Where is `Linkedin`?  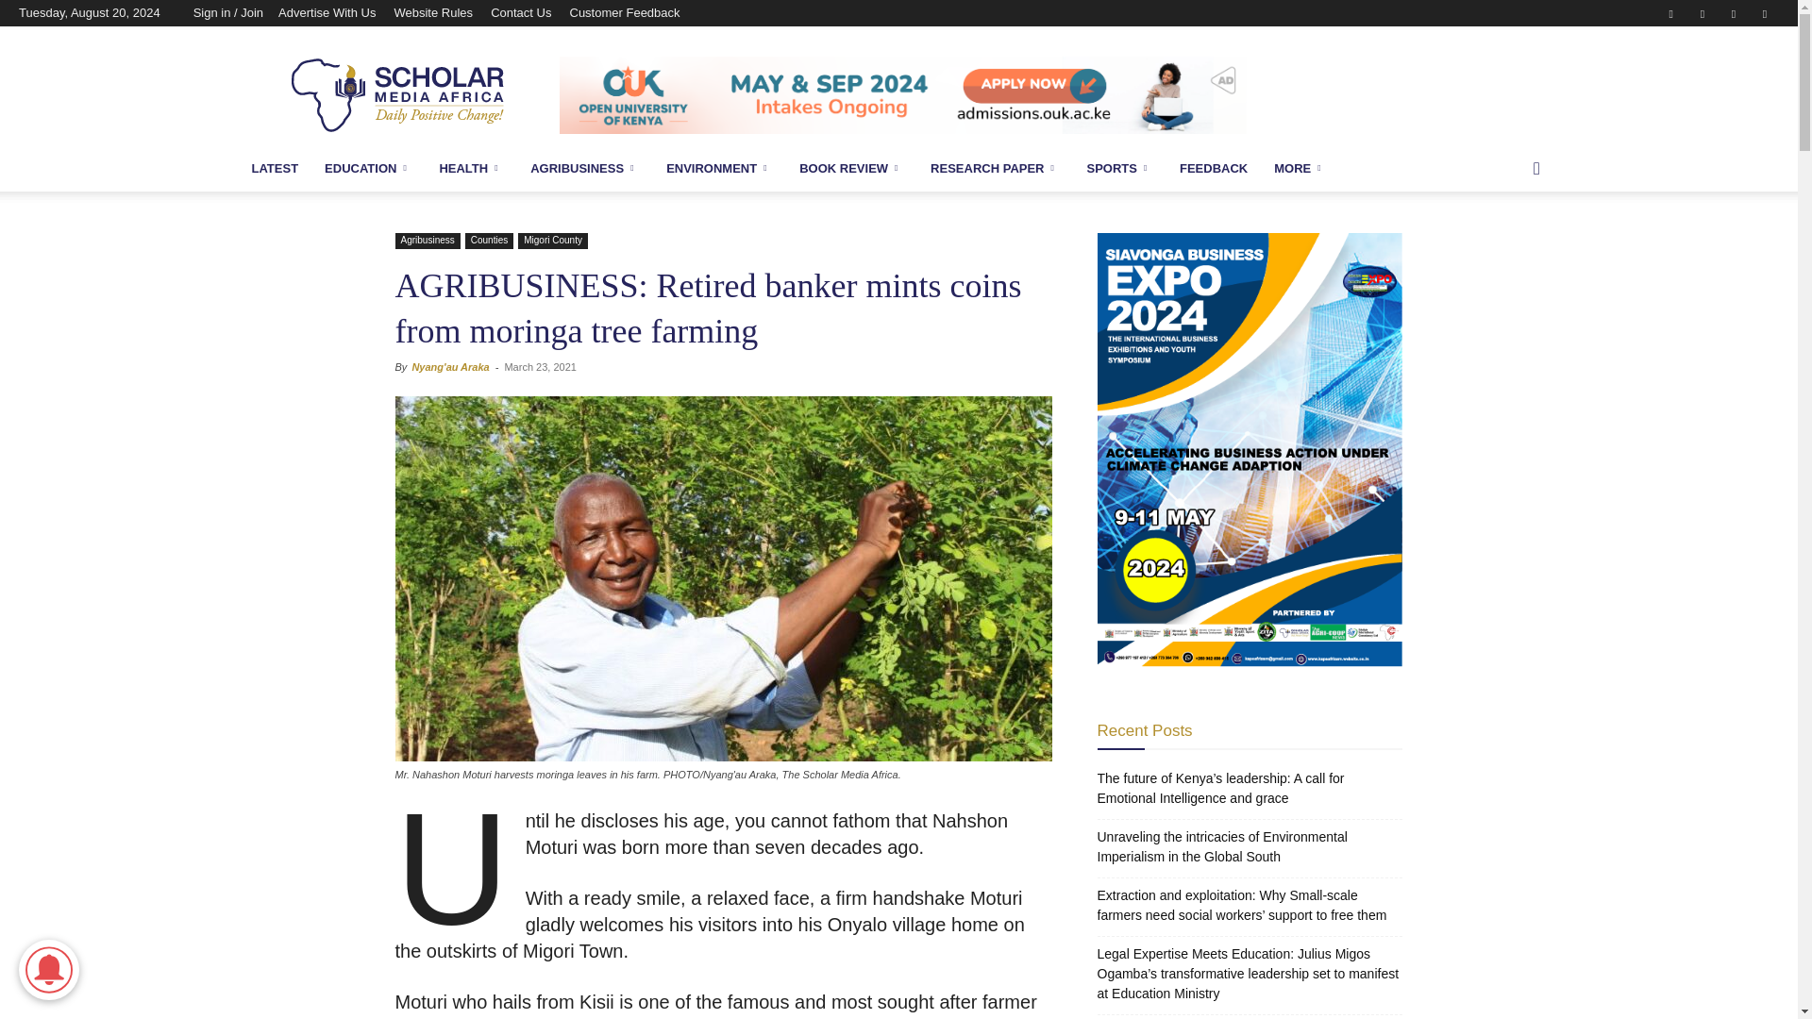
Linkedin is located at coordinates (1703, 13).